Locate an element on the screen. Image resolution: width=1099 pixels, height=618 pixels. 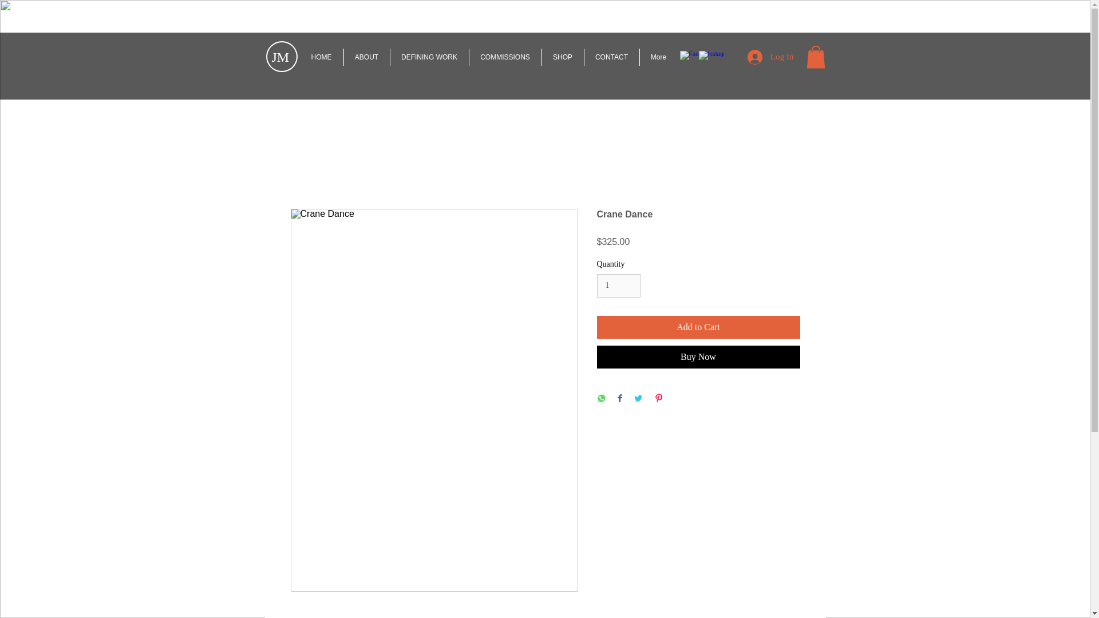
ABOUT is located at coordinates (366, 57).